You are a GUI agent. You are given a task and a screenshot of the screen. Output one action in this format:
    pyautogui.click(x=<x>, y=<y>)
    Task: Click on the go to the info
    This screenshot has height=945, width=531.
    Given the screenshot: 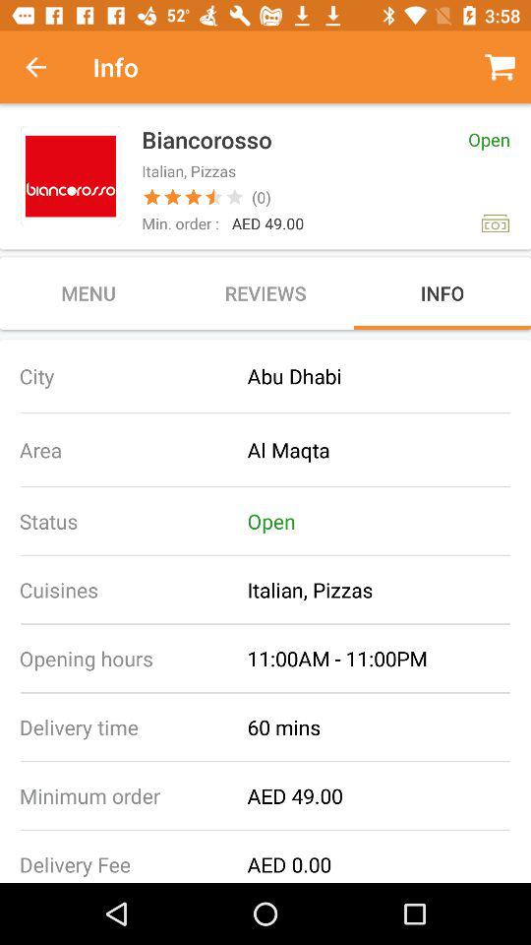 What is the action you would take?
    pyautogui.click(x=442, y=293)
    